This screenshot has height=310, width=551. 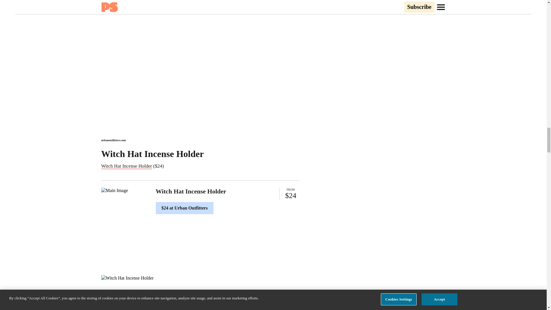 I want to click on urbanoutfitters.com, so click(x=113, y=140).